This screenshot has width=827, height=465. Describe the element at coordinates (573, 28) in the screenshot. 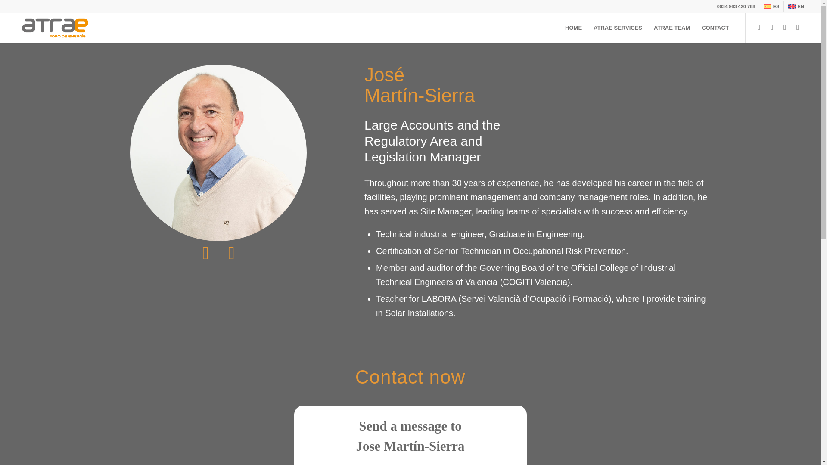

I see `HOME` at that location.